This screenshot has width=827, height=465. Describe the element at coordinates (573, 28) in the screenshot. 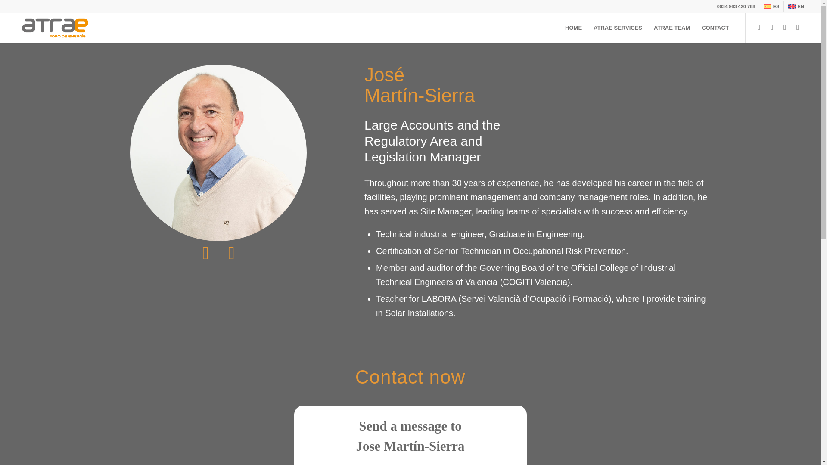

I see `HOME` at that location.